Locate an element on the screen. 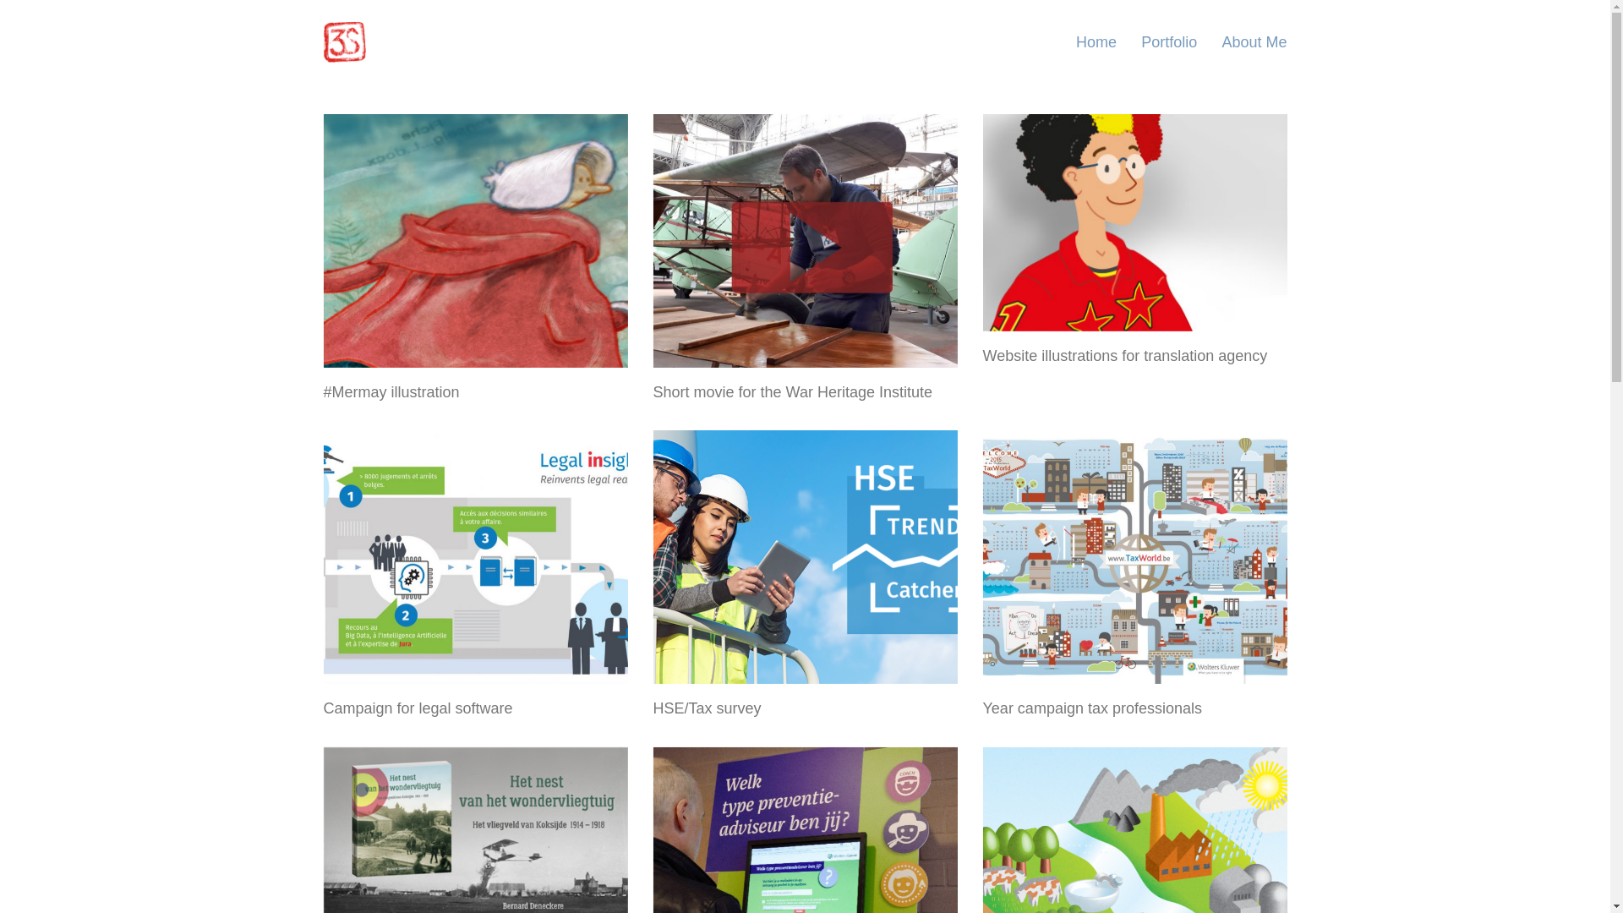 Image resolution: width=1623 pixels, height=913 pixels. About Me is located at coordinates (1254, 42).